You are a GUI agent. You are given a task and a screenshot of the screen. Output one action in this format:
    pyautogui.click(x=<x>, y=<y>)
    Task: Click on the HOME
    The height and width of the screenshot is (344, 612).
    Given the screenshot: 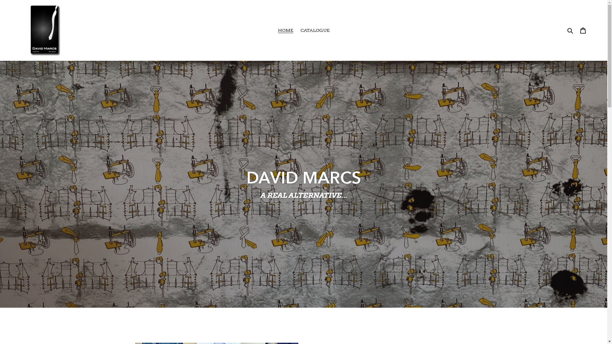 What is the action you would take?
    pyautogui.click(x=286, y=31)
    